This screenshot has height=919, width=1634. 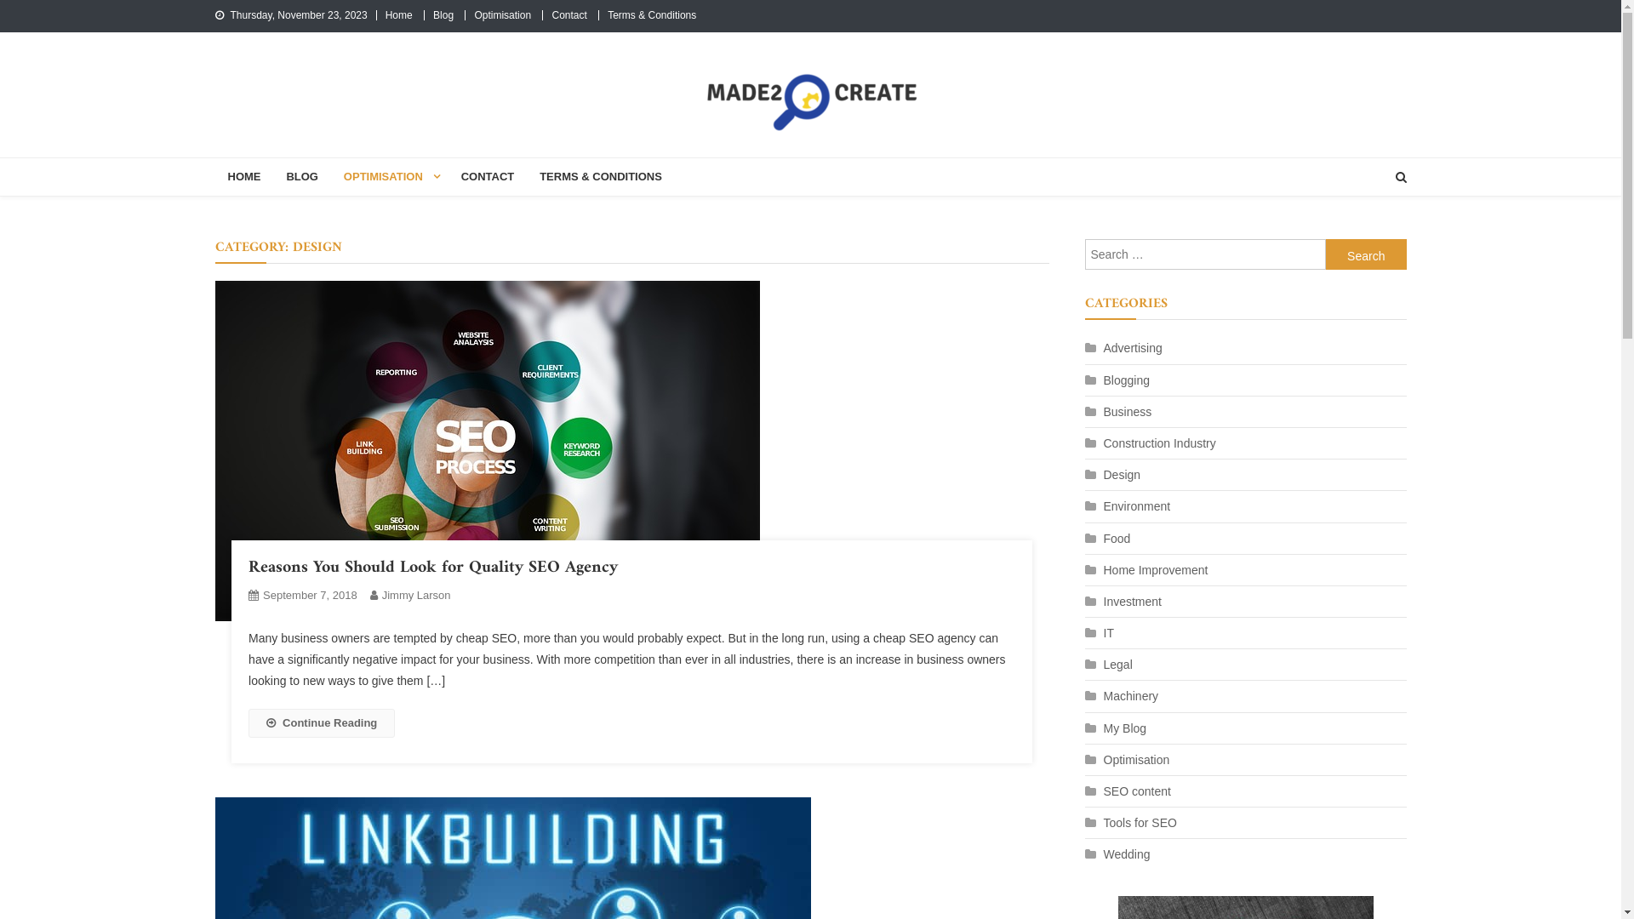 What do you see at coordinates (1108, 665) in the screenshot?
I see `Legal` at bounding box center [1108, 665].